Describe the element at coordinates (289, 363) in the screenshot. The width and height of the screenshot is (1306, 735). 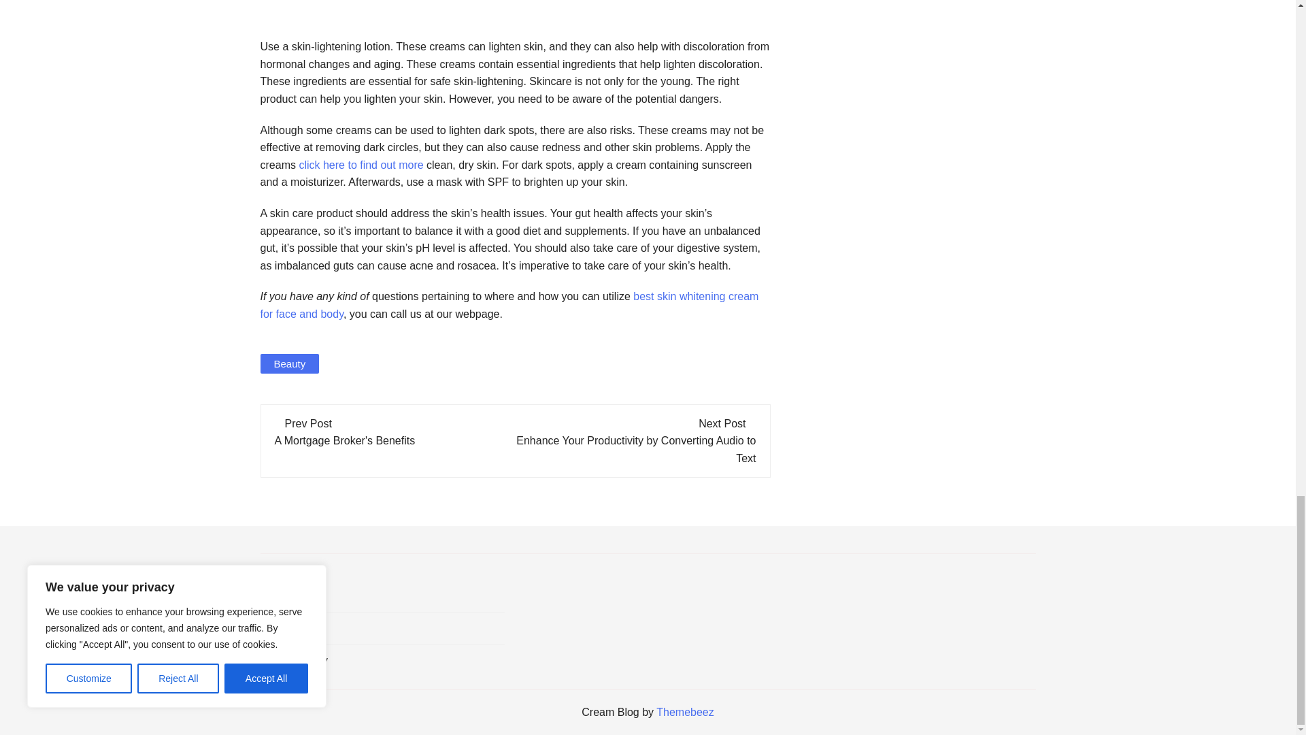
I see `Beauty` at that location.